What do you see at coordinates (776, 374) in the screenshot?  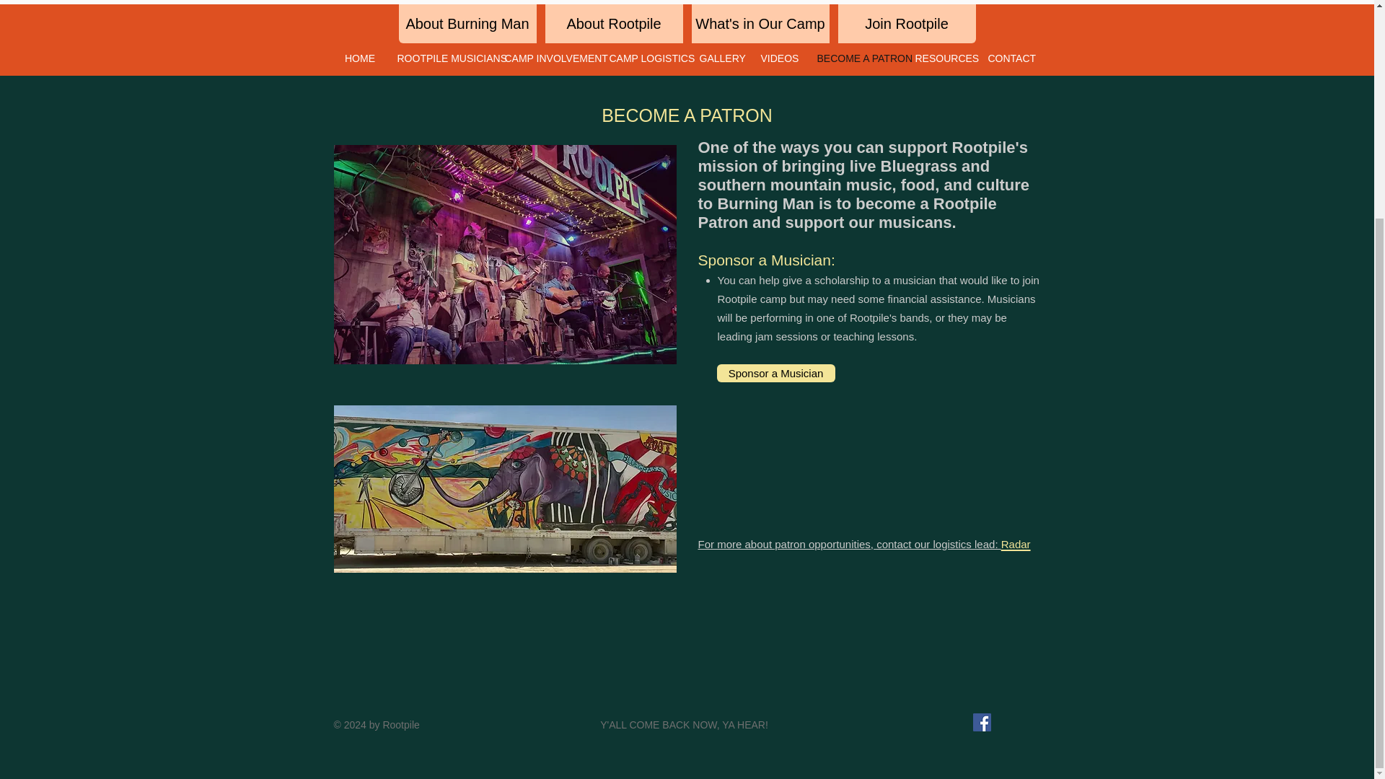 I see `Sponsor a Musician` at bounding box center [776, 374].